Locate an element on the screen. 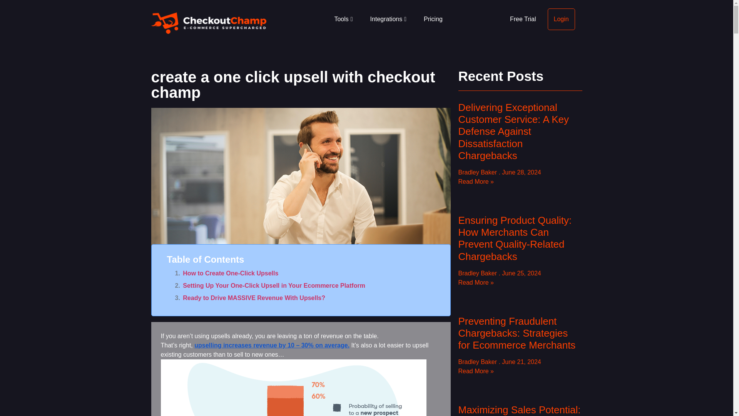  Tools is located at coordinates (343, 19).